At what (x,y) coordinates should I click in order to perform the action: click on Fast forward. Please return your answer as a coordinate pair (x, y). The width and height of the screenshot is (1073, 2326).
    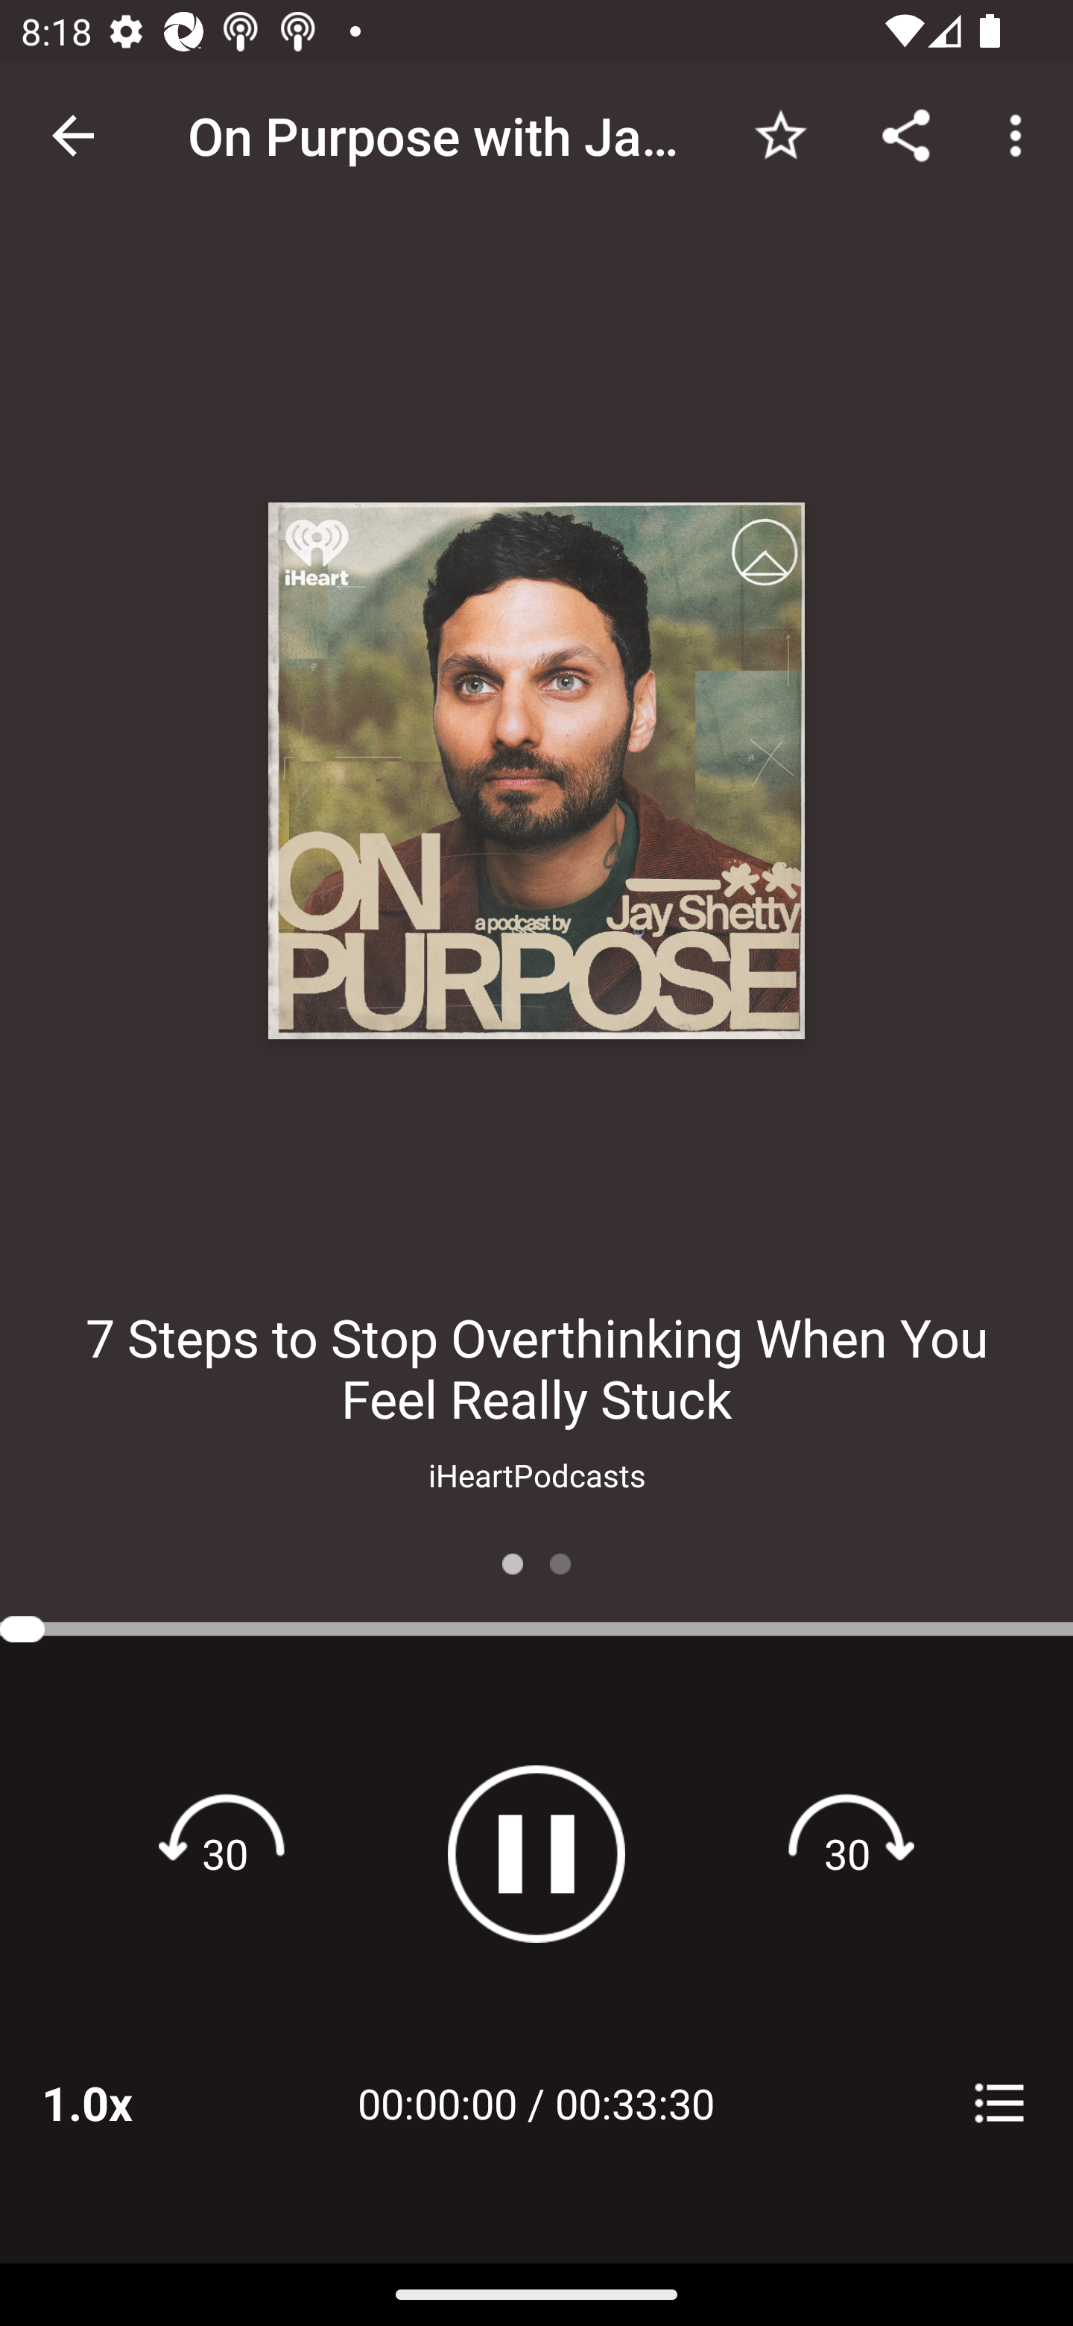
    Looking at the image, I should click on (847, 1853).